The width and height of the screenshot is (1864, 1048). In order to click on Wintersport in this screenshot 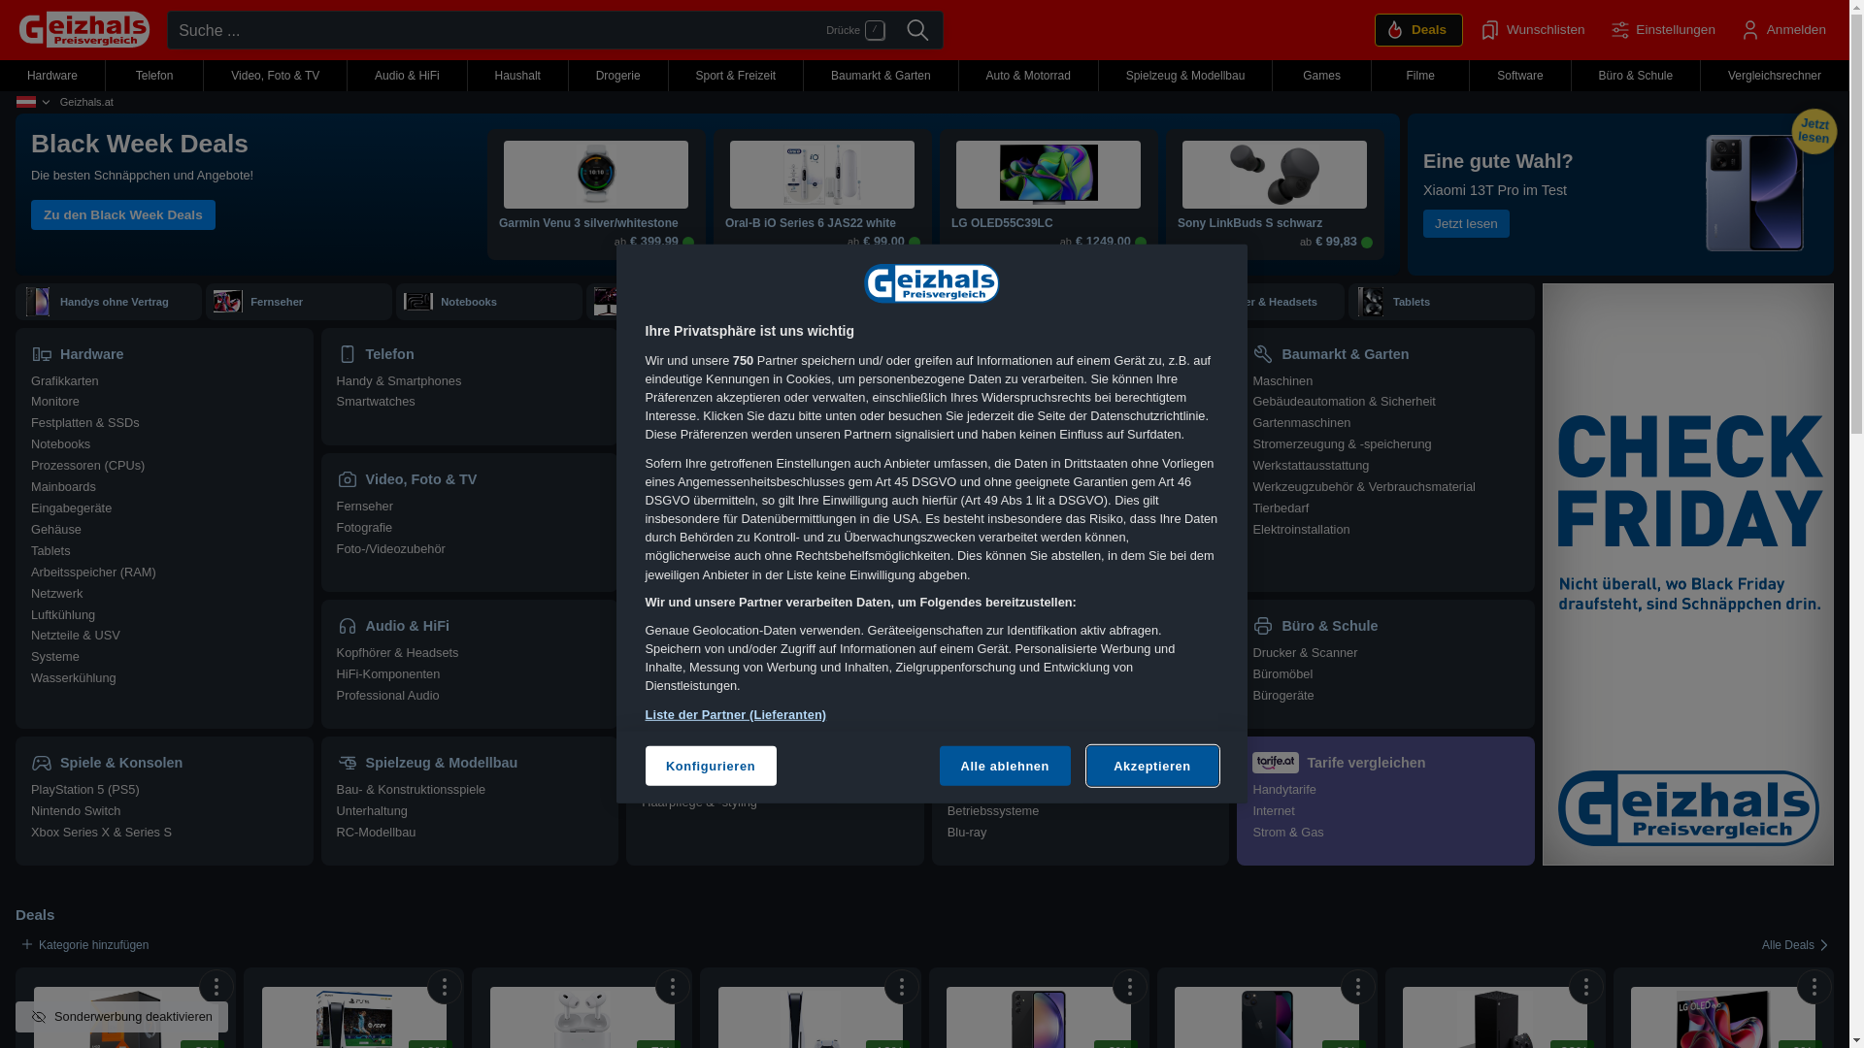, I will do `click(979, 508)`.